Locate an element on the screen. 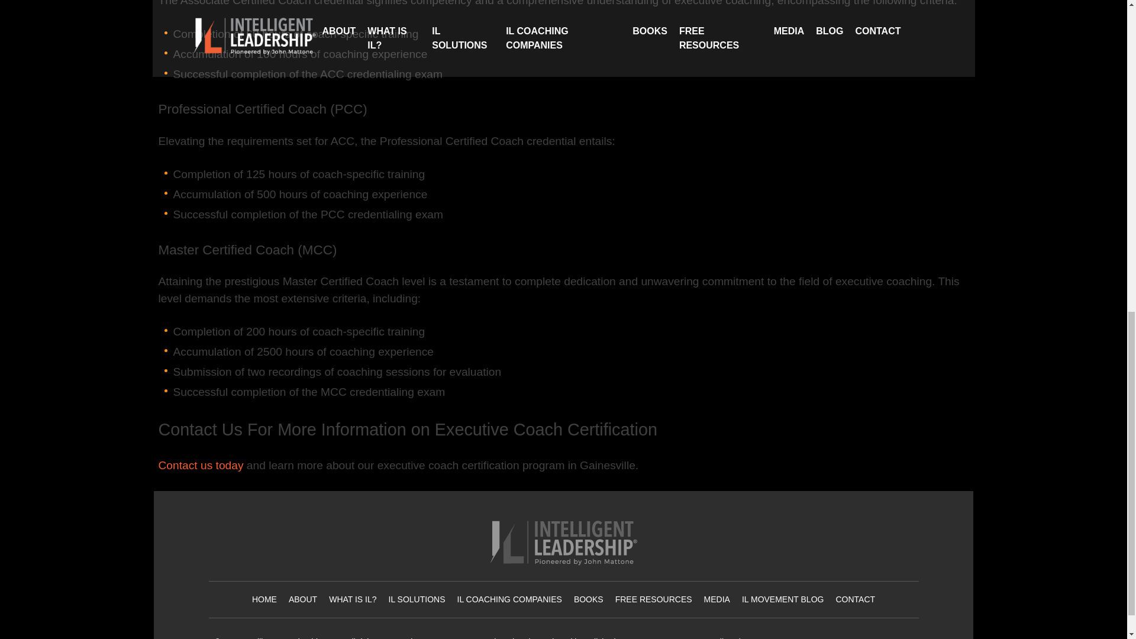 The image size is (1136, 639). IL COACHING COMPANIES is located at coordinates (510, 599).